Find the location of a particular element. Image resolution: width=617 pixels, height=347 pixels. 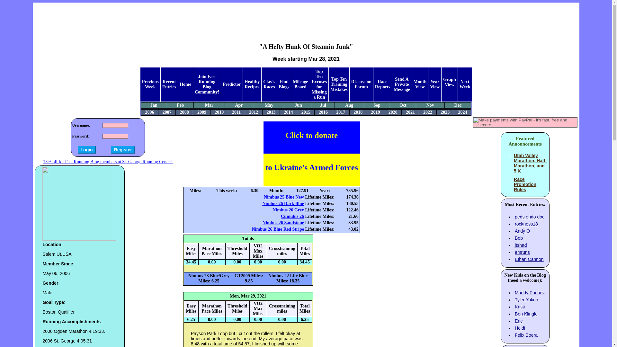

Jun is located at coordinates (298, 105).